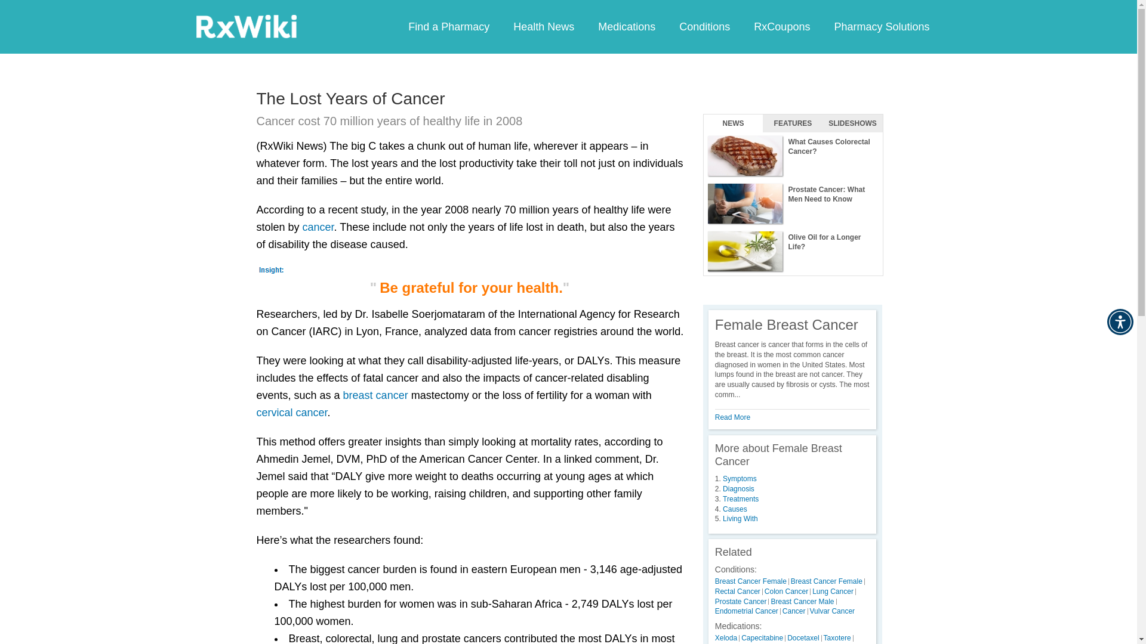  I want to click on Pharmacy Solutions, so click(881, 26).